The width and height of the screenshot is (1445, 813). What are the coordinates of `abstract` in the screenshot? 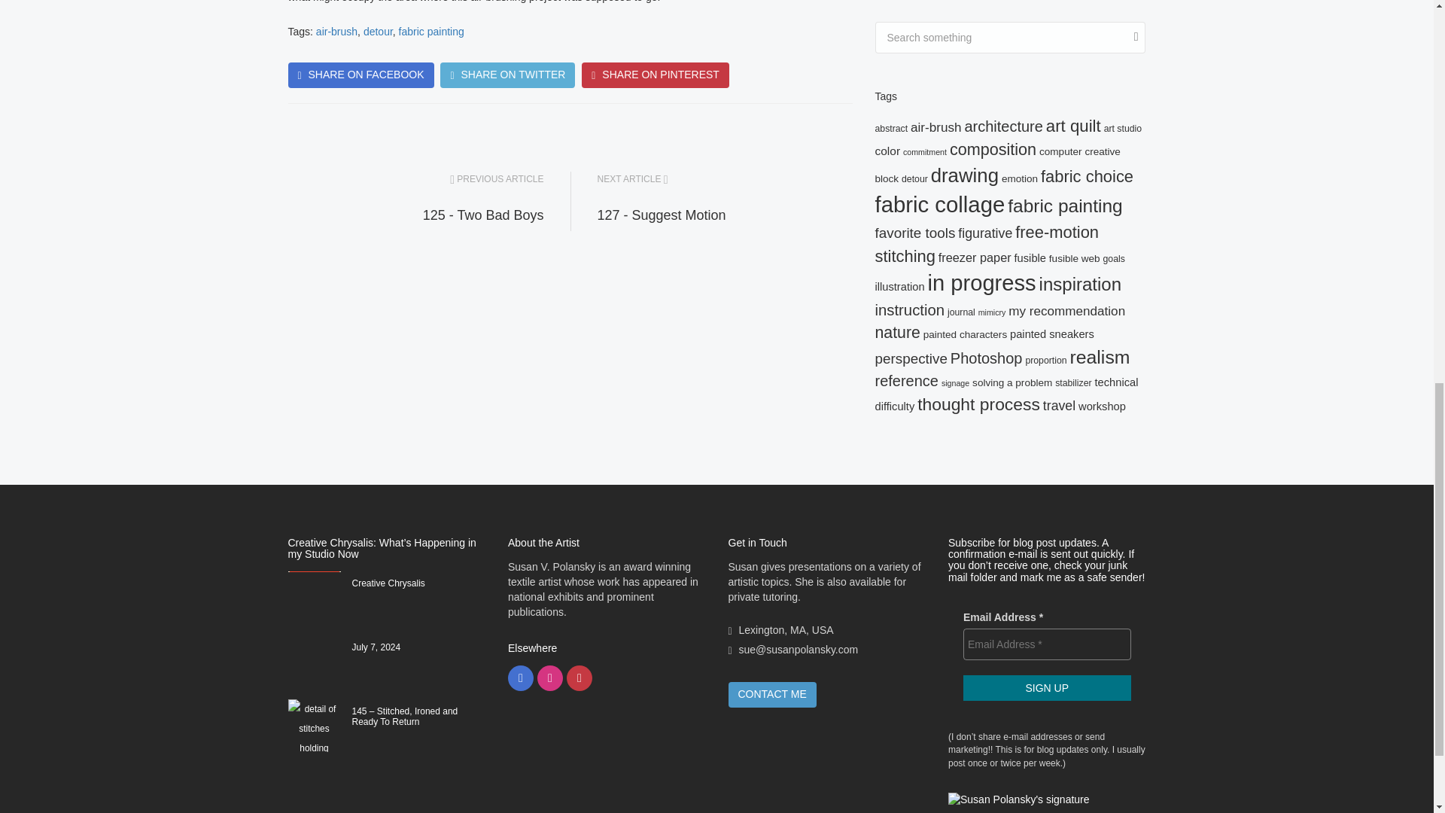 It's located at (890, 129).